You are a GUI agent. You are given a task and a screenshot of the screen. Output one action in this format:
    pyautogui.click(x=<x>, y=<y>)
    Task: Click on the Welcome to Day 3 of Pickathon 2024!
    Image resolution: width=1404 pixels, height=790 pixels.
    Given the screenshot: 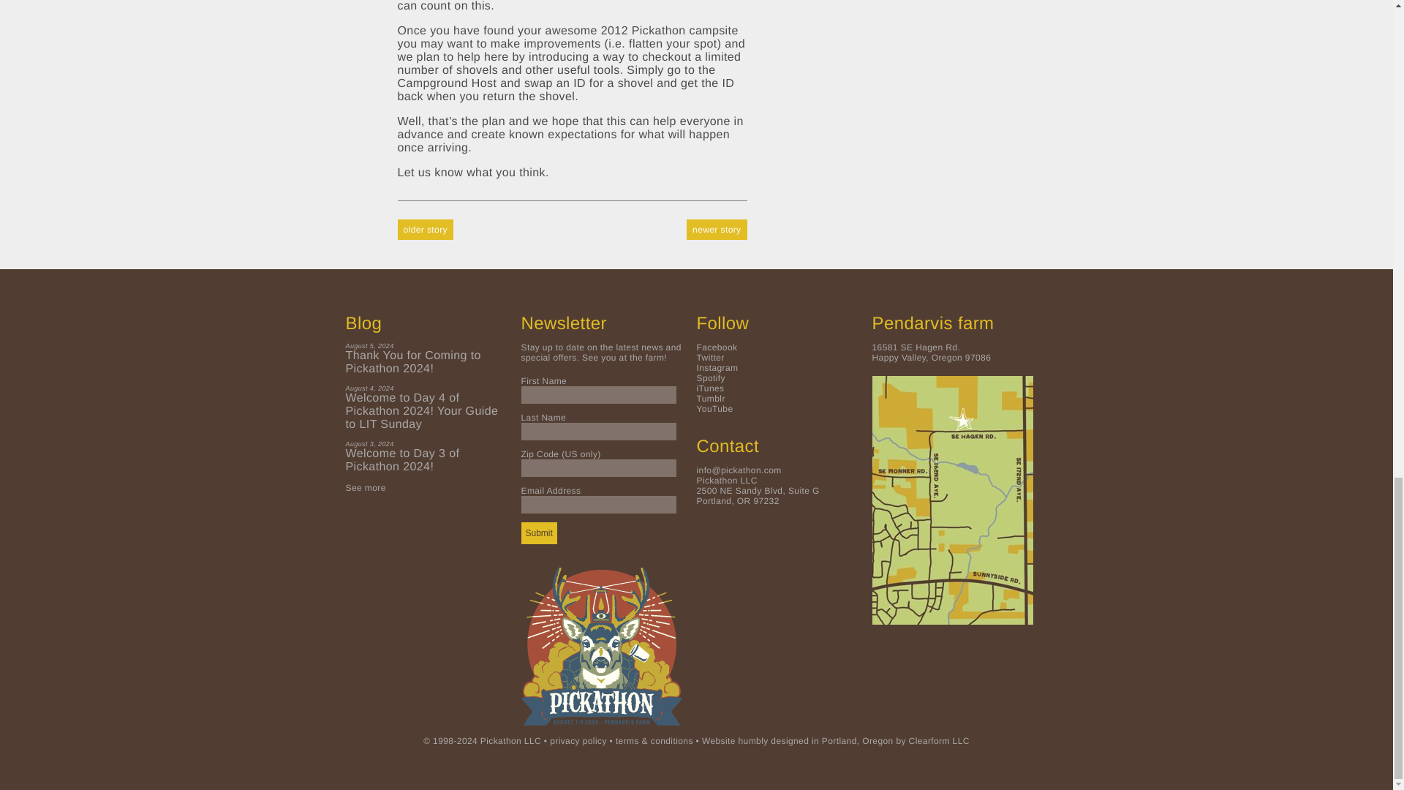 What is the action you would take?
    pyautogui.click(x=426, y=461)
    